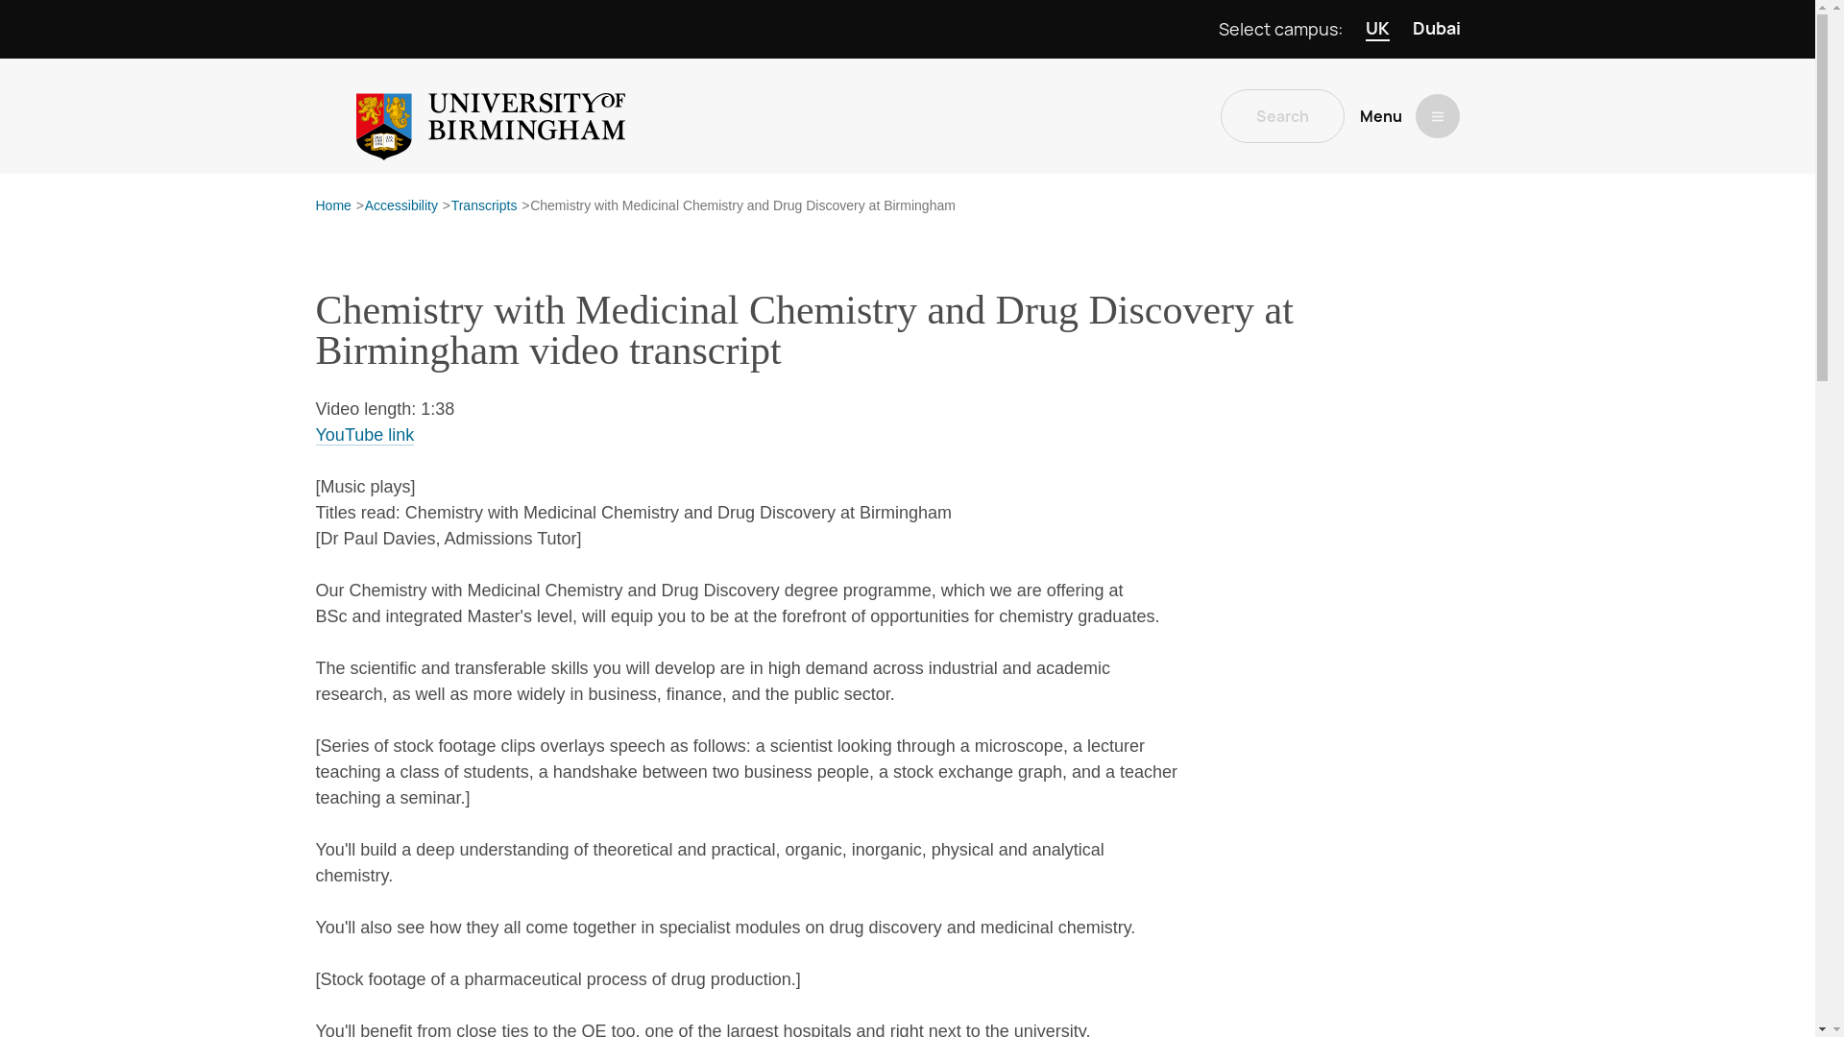  Describe the element at coordinates (1282, 115) in the screenshot. I see `Search` at that location.